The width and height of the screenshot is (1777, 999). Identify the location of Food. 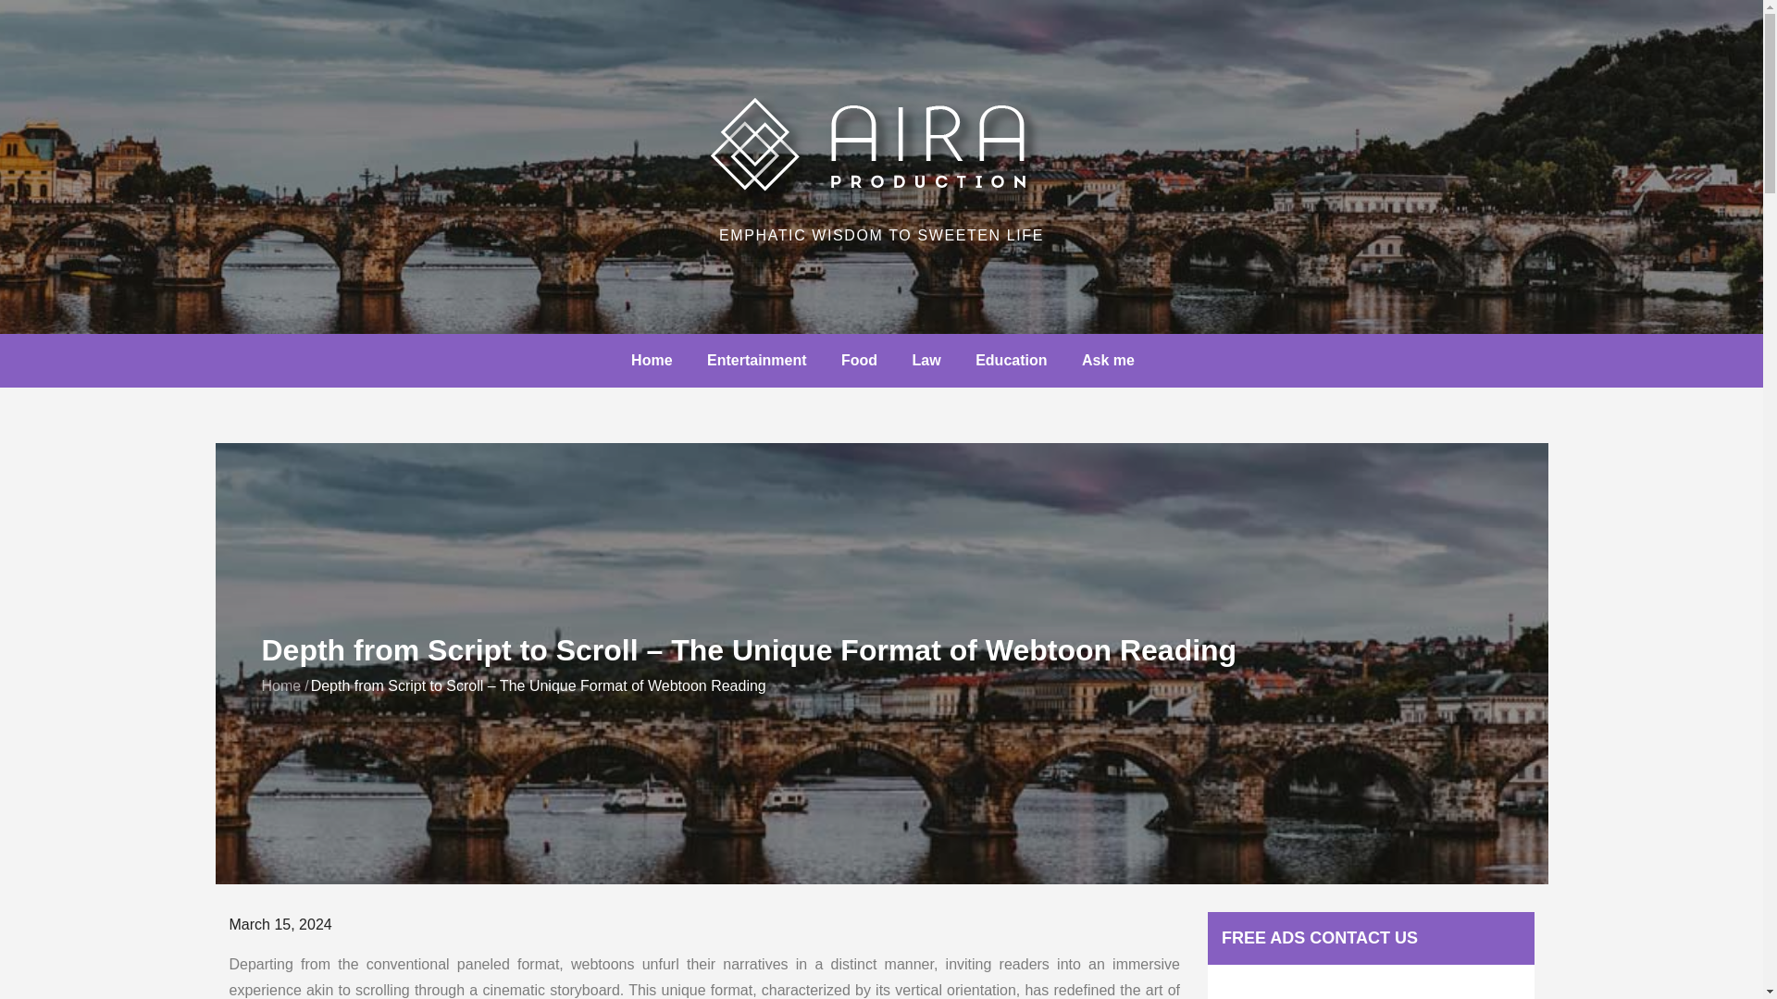
(859, 361).